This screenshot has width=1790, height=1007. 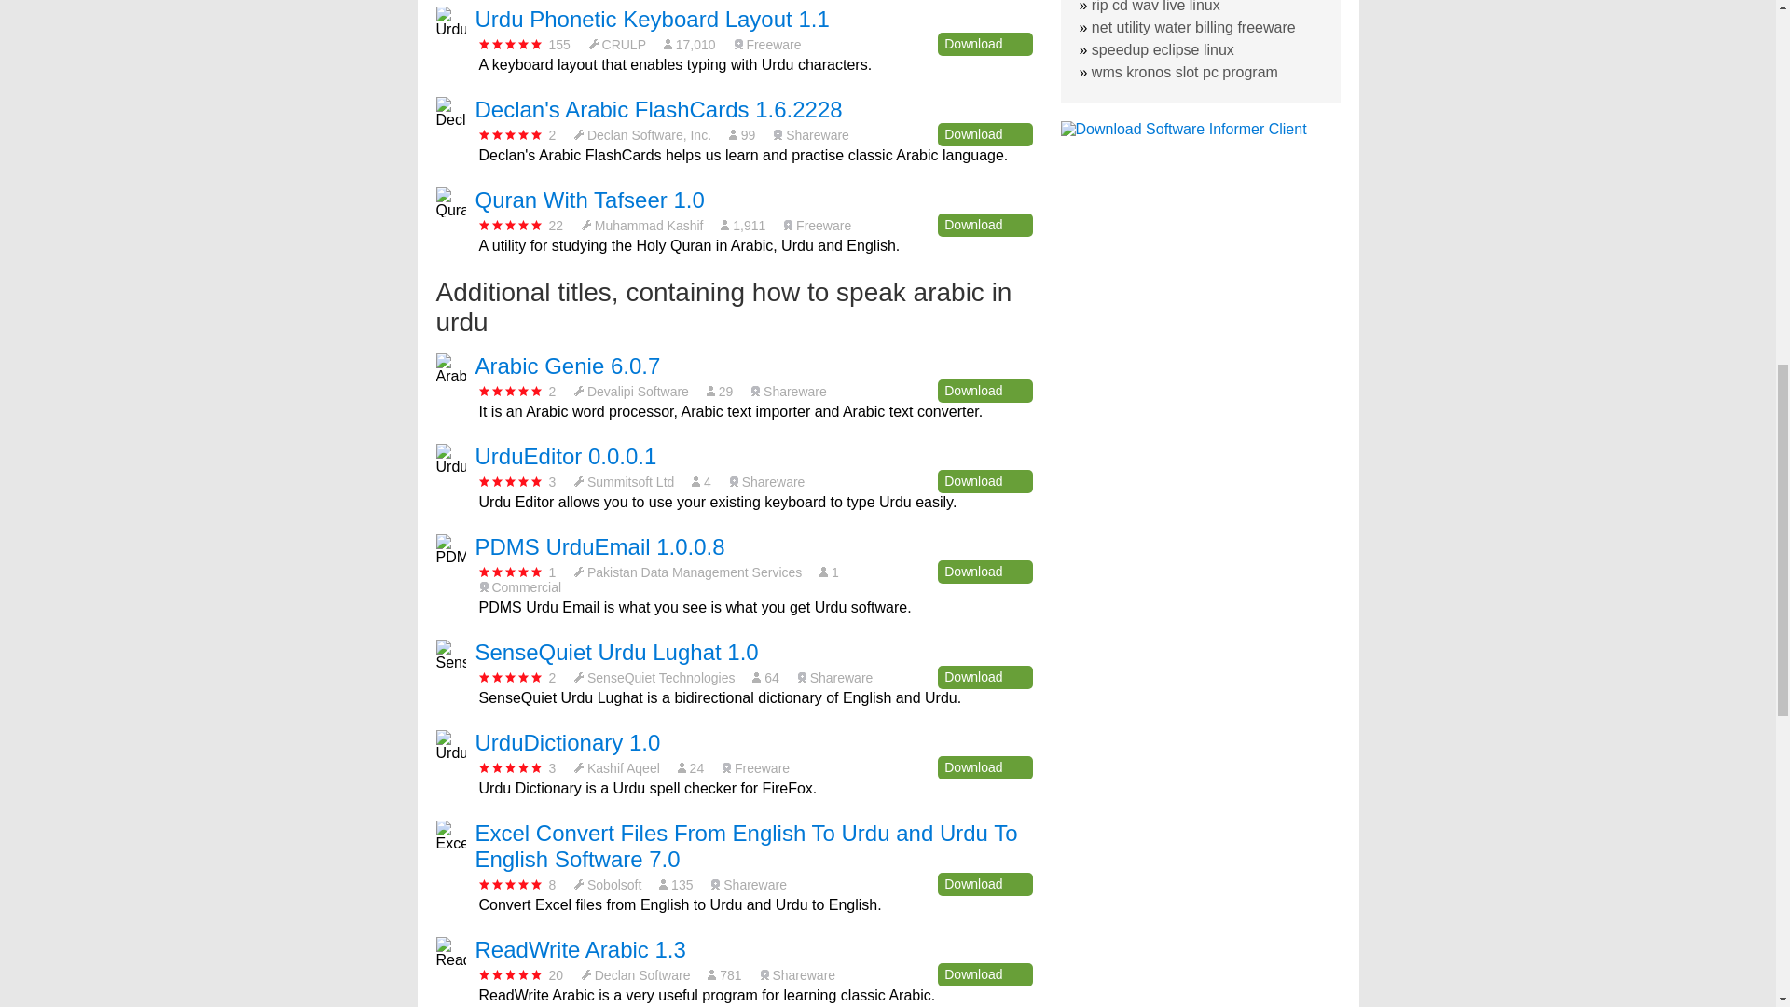 What do you see at coordinates (984, 481) in the screenshot?
I see `Download` at bounding box center [984, 481].